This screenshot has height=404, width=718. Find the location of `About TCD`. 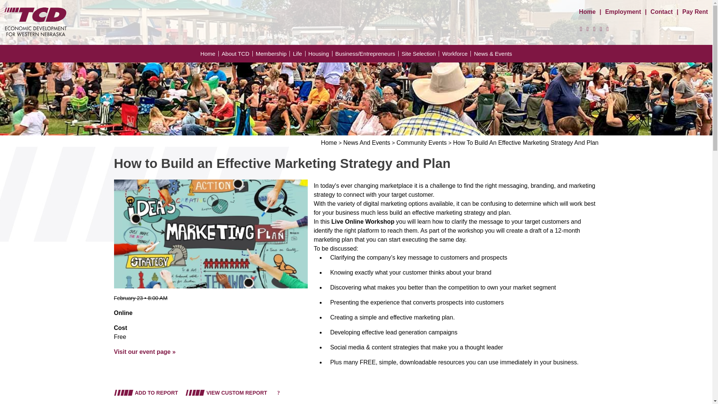

About TCD is located at coordinates (236, 54).